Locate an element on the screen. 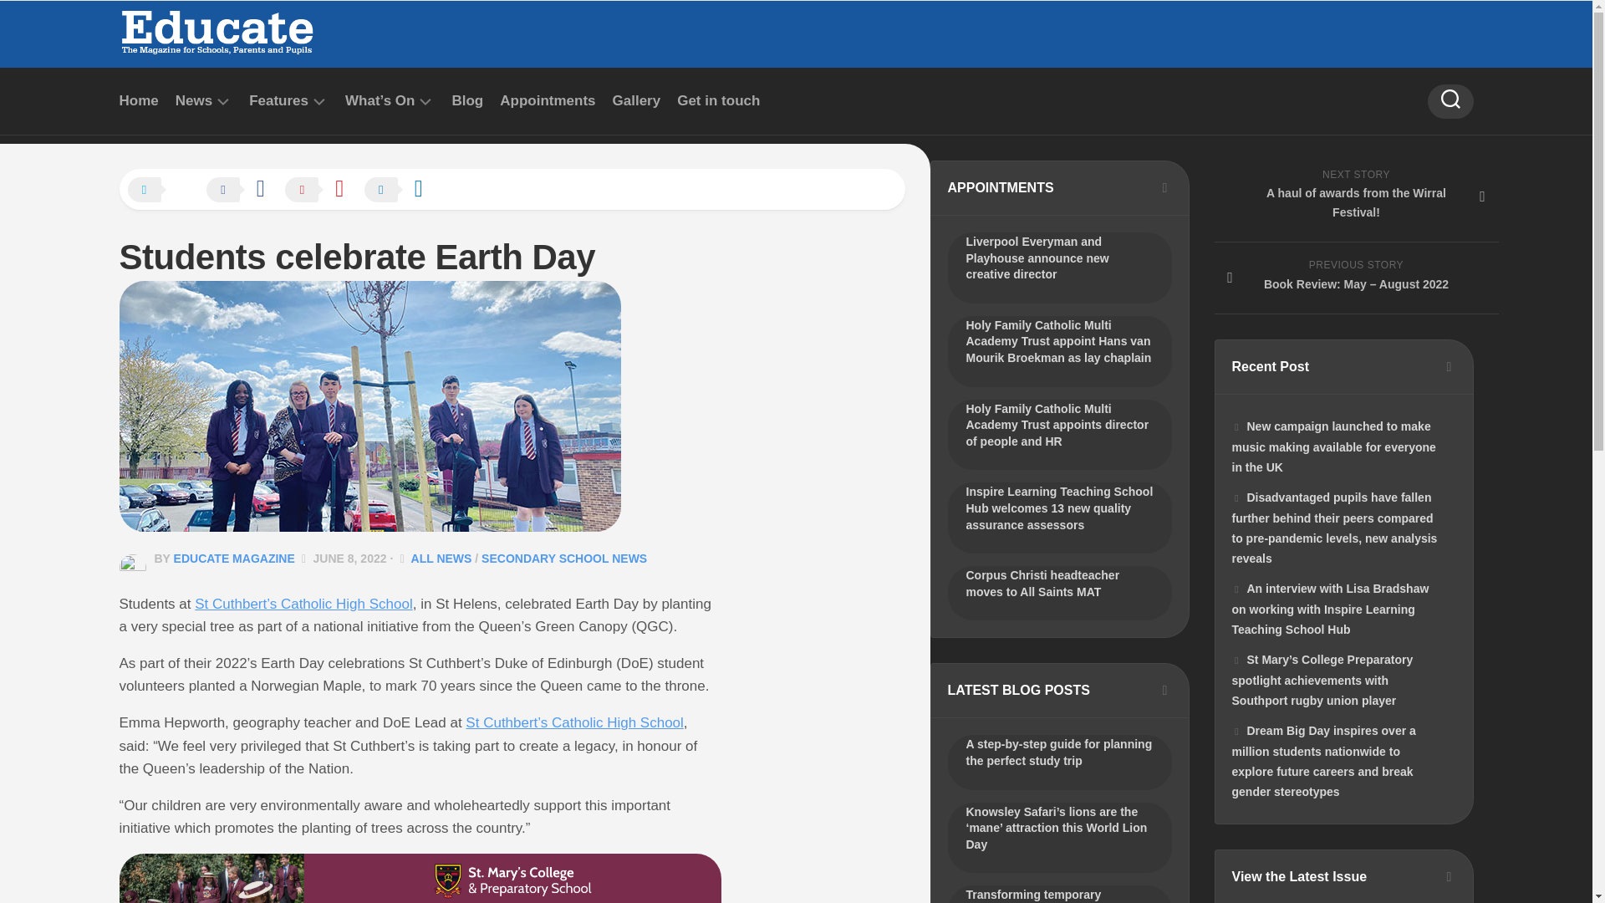 This screenshot has height=903, width=1605. Share on LinkedIn is located at coordinates (401, 191).